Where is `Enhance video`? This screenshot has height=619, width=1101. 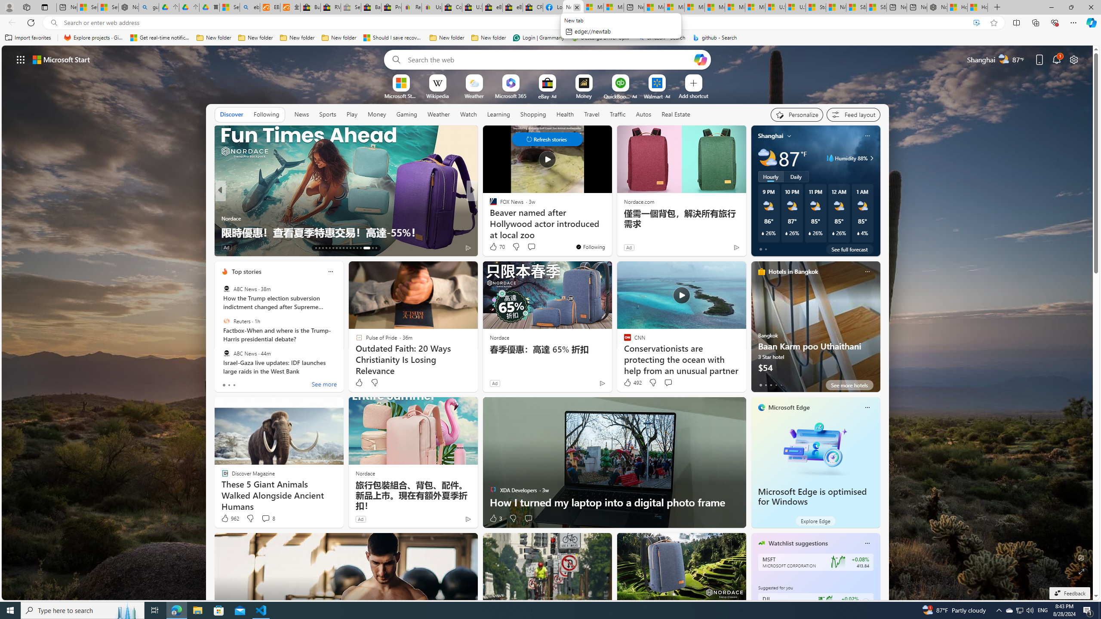 Enhance video is located at coordinates (976, 23).